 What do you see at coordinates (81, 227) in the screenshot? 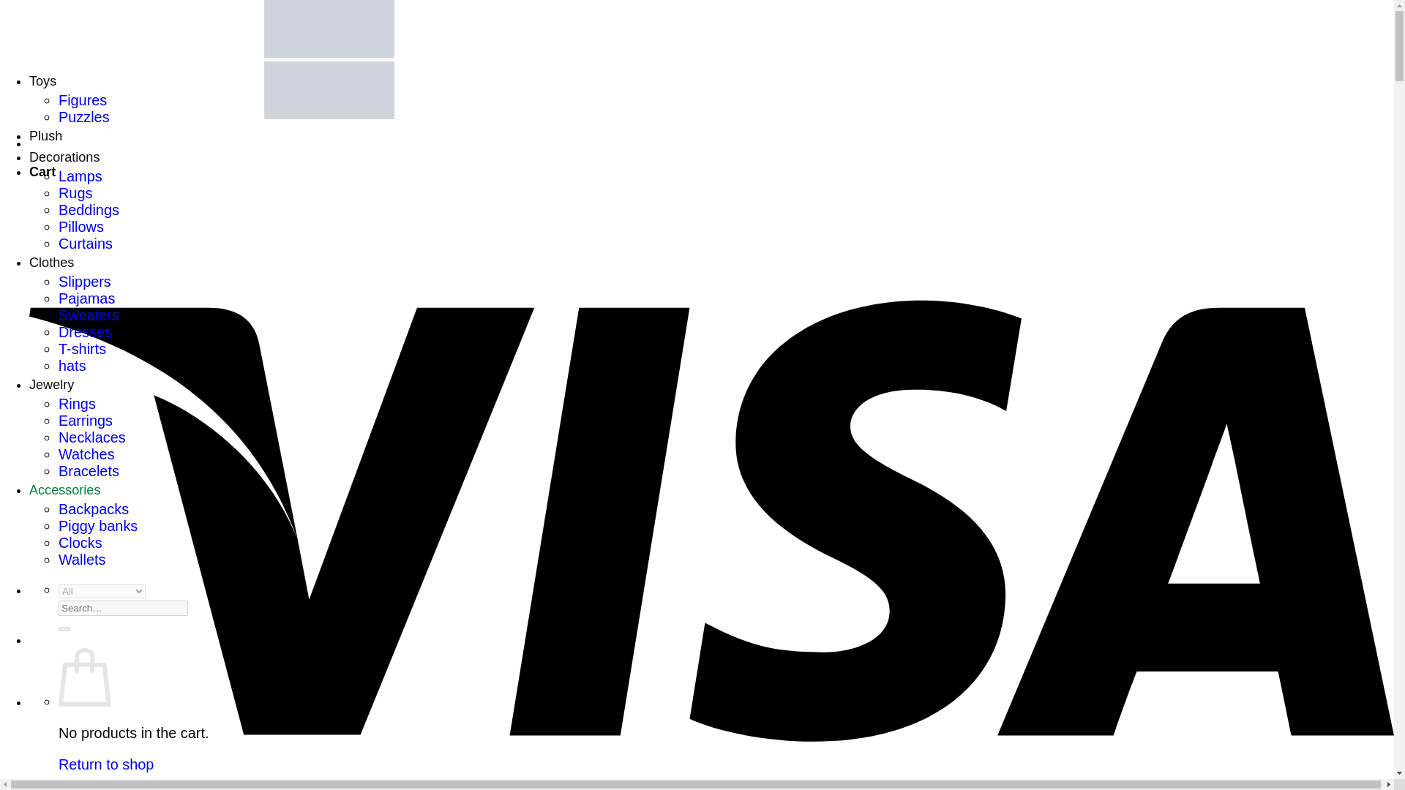
I see `Pillows` at bounding box center [81, 227].